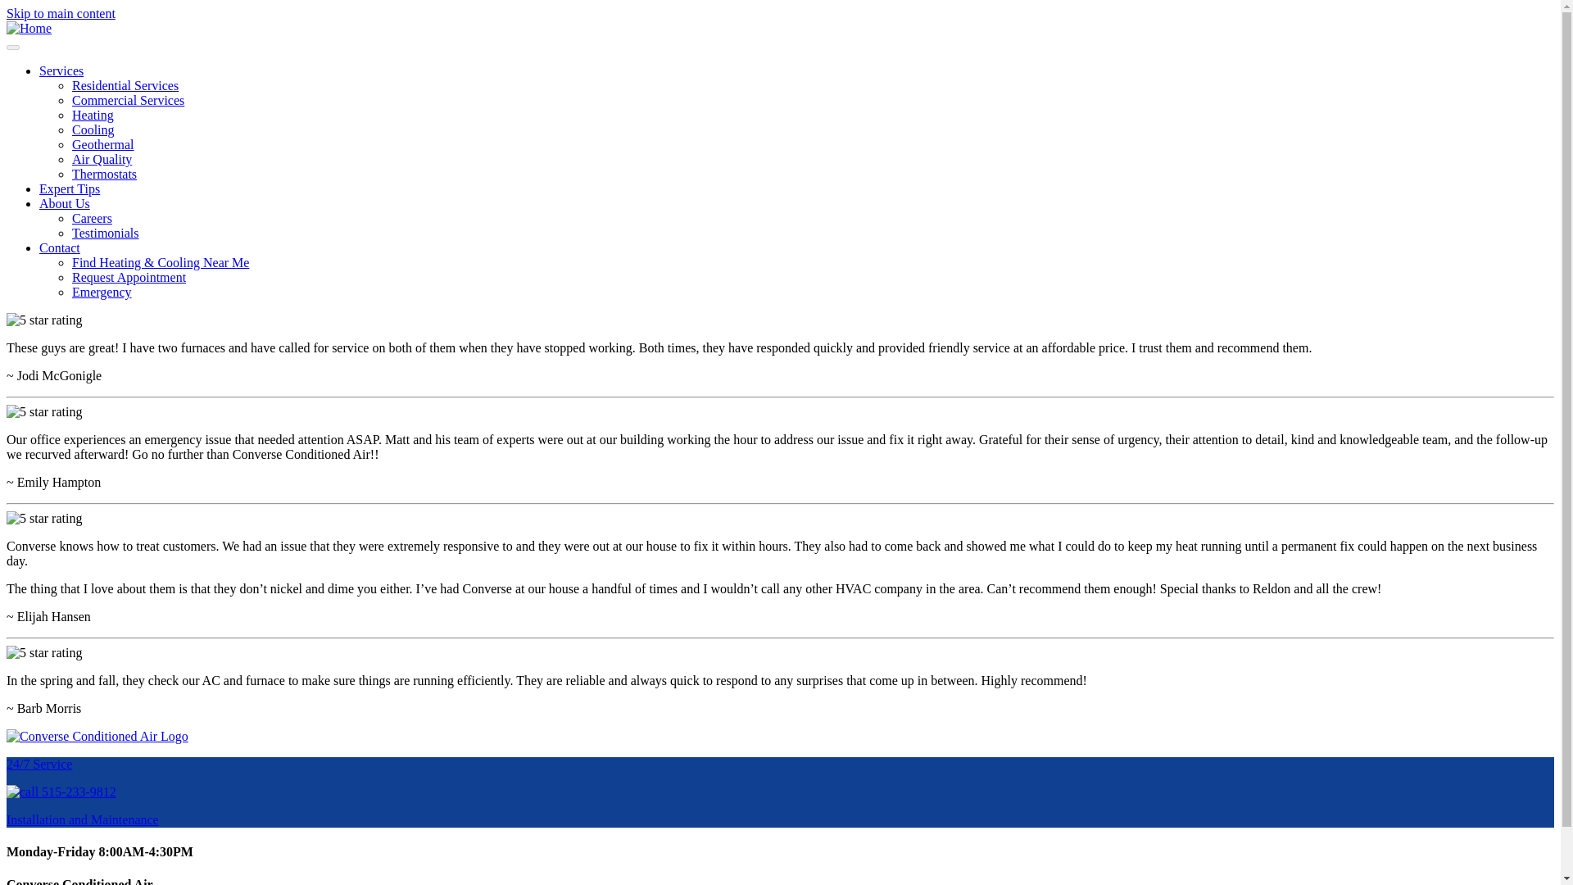  What do you see at coordinates (102, 159) in the screenshot?
I see `Air Quality` at bounding box center [102, 159].